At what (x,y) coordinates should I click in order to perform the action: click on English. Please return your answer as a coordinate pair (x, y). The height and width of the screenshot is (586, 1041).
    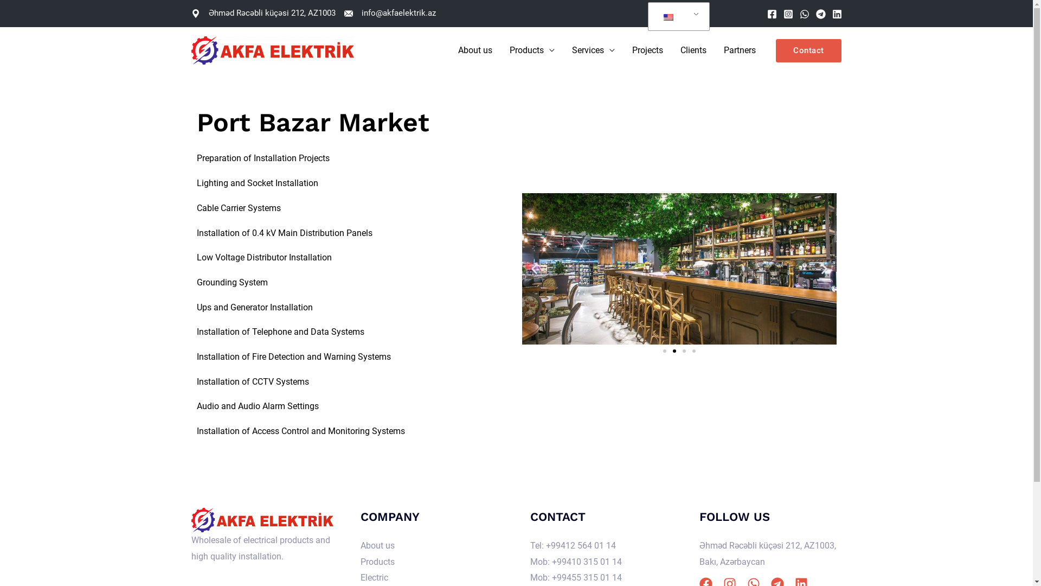
    Looking at the image, I should click on (669, 17).